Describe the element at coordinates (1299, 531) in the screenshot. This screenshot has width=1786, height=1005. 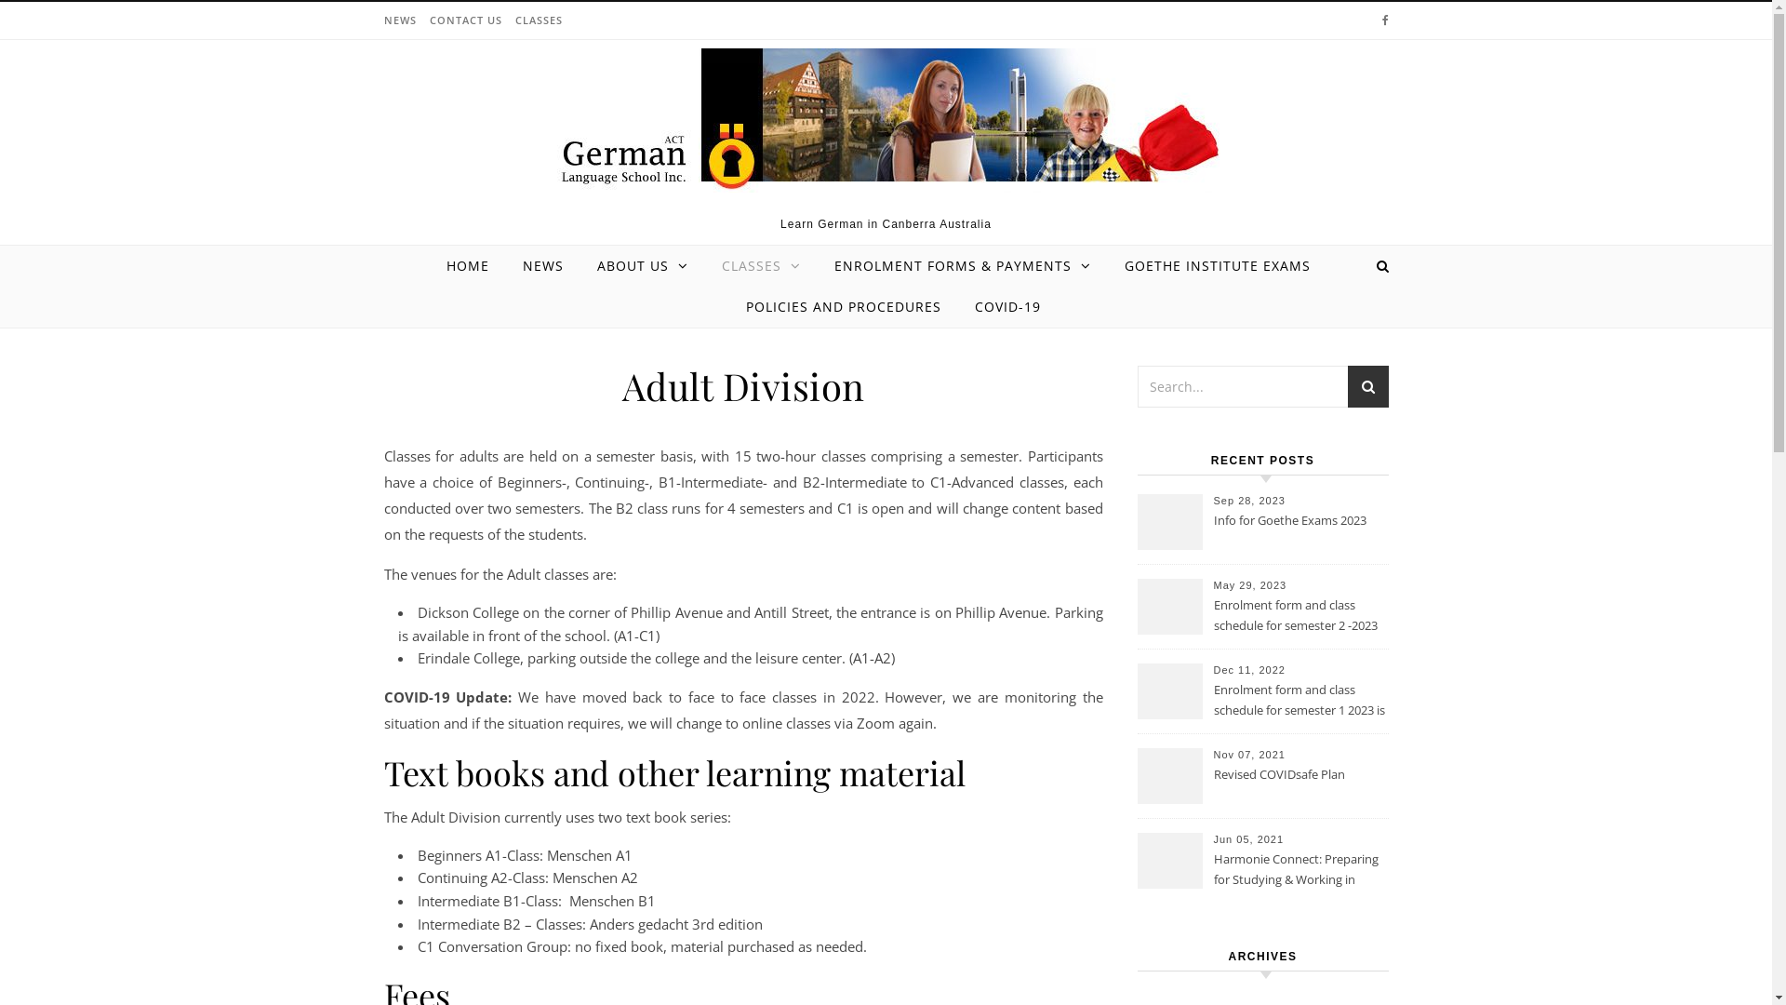
I see `Info for Goethe Exams 2023` at that location.